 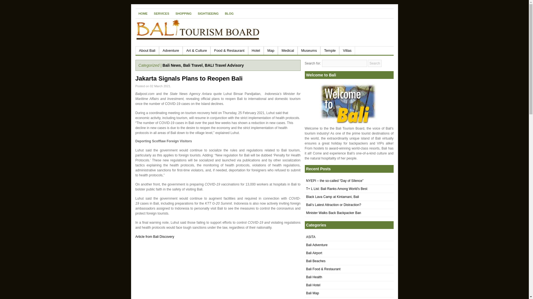 I want to click on SERVICES, so click(x=162, y=13).